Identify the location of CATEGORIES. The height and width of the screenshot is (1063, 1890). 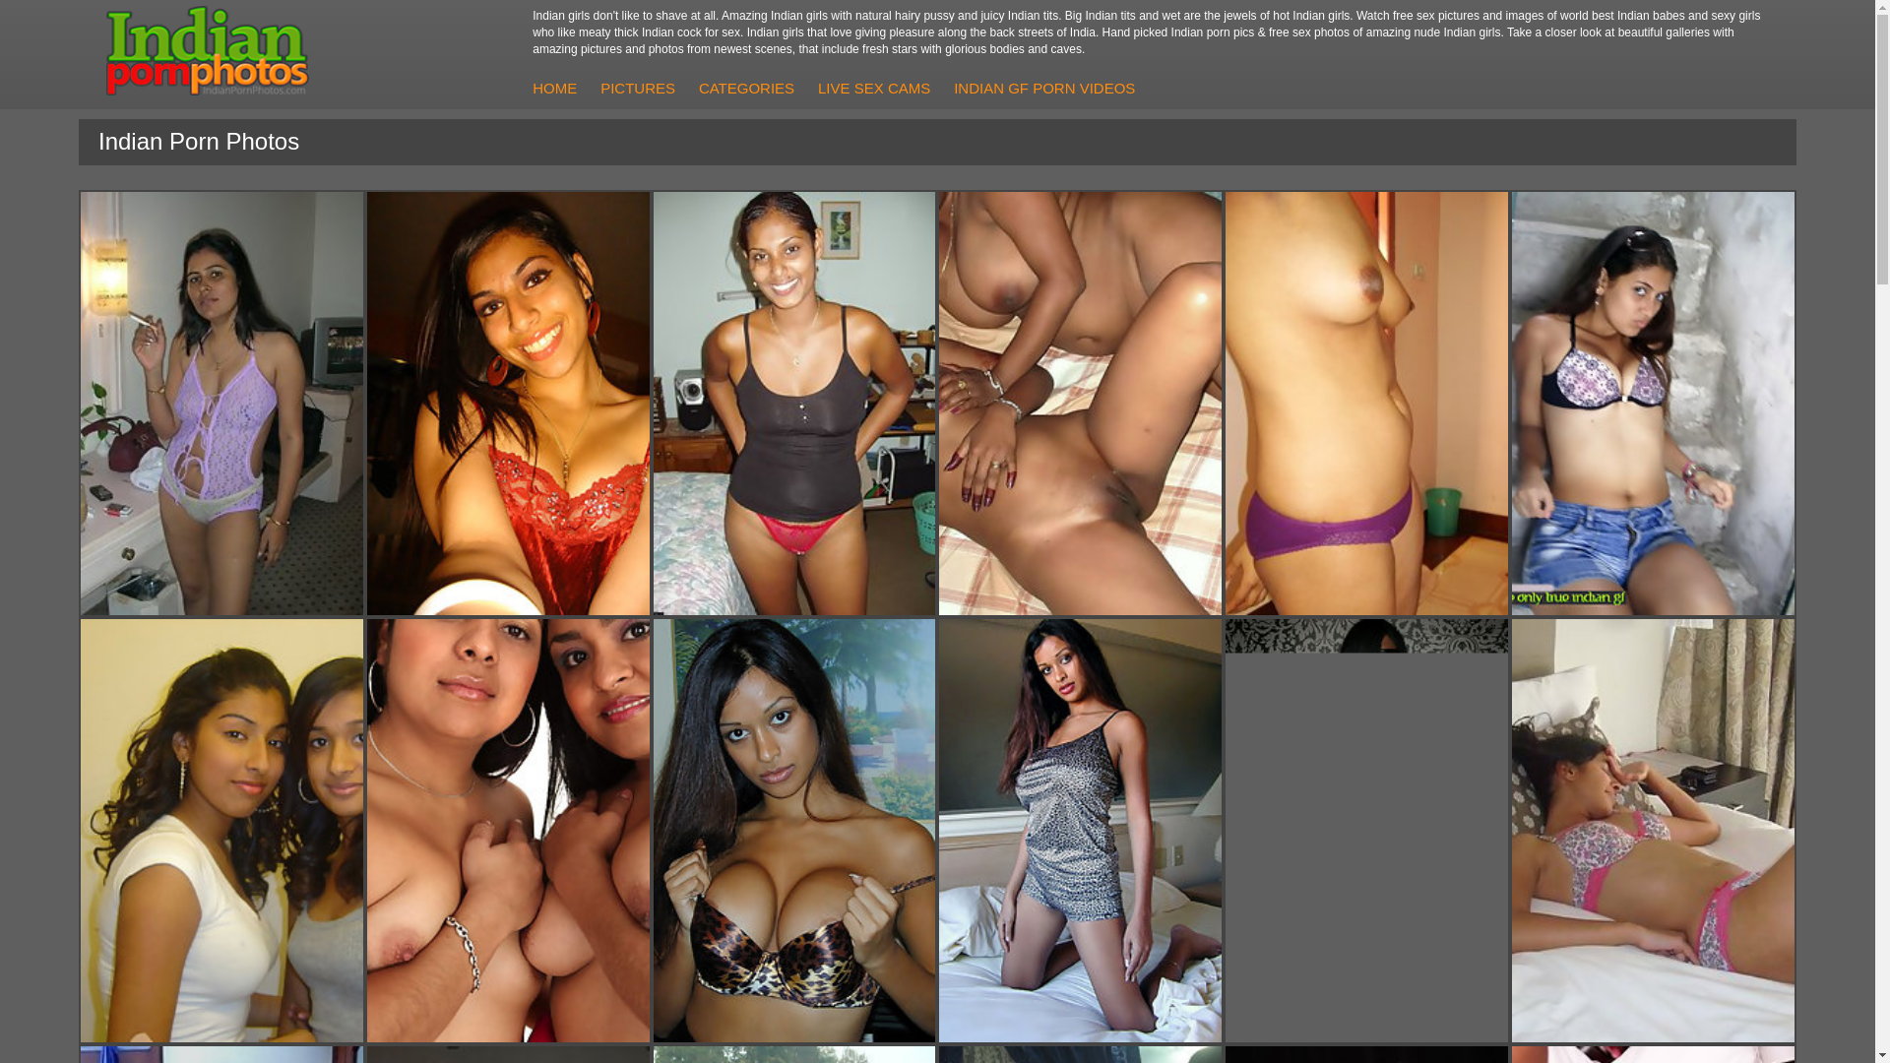
(746, 88).